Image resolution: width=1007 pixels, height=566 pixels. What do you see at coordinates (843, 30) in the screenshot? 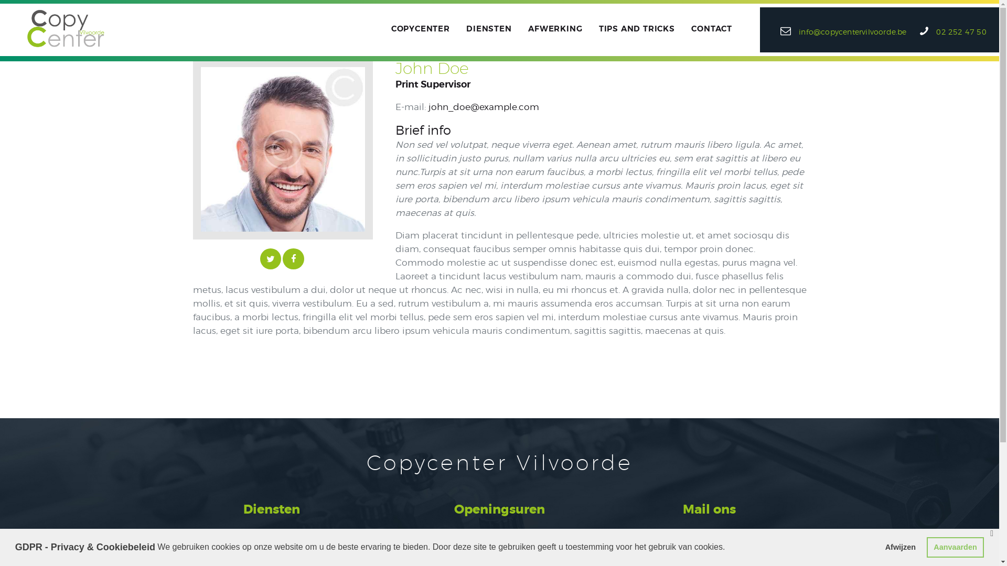
I see `info@copycentervilvoorde.be` at bounding box center [843, 30].